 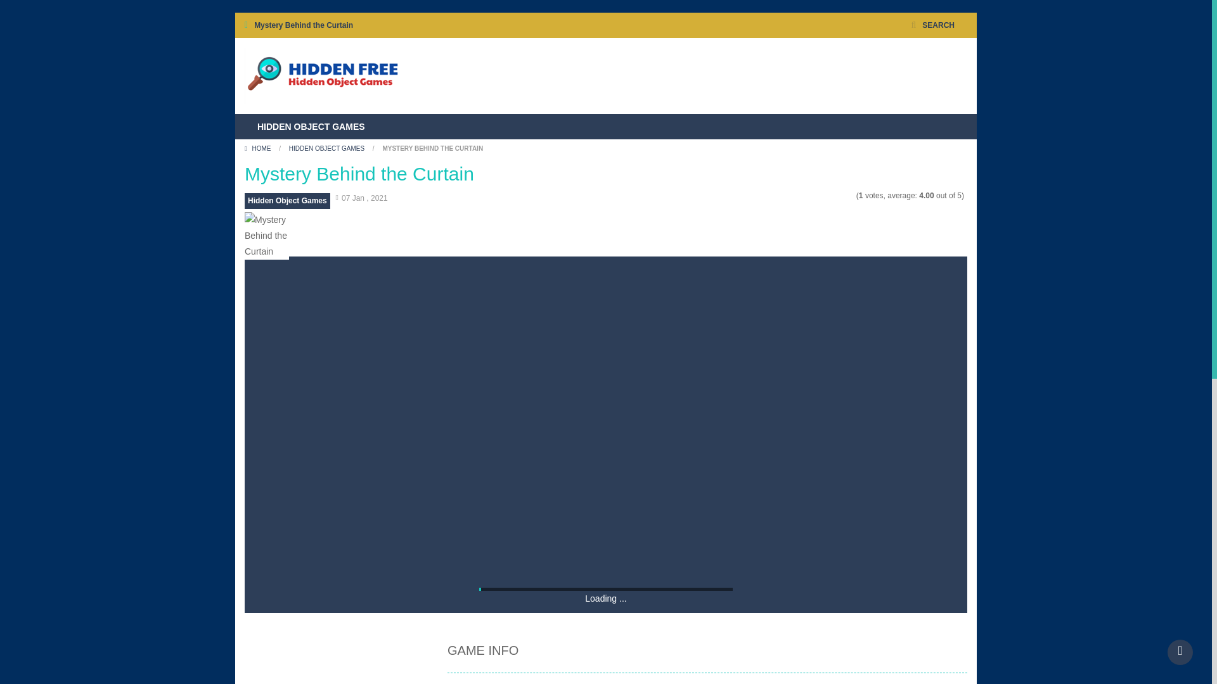 I want to click on HIDDEN OBJECT GAMES, so click(x=311, y=127).